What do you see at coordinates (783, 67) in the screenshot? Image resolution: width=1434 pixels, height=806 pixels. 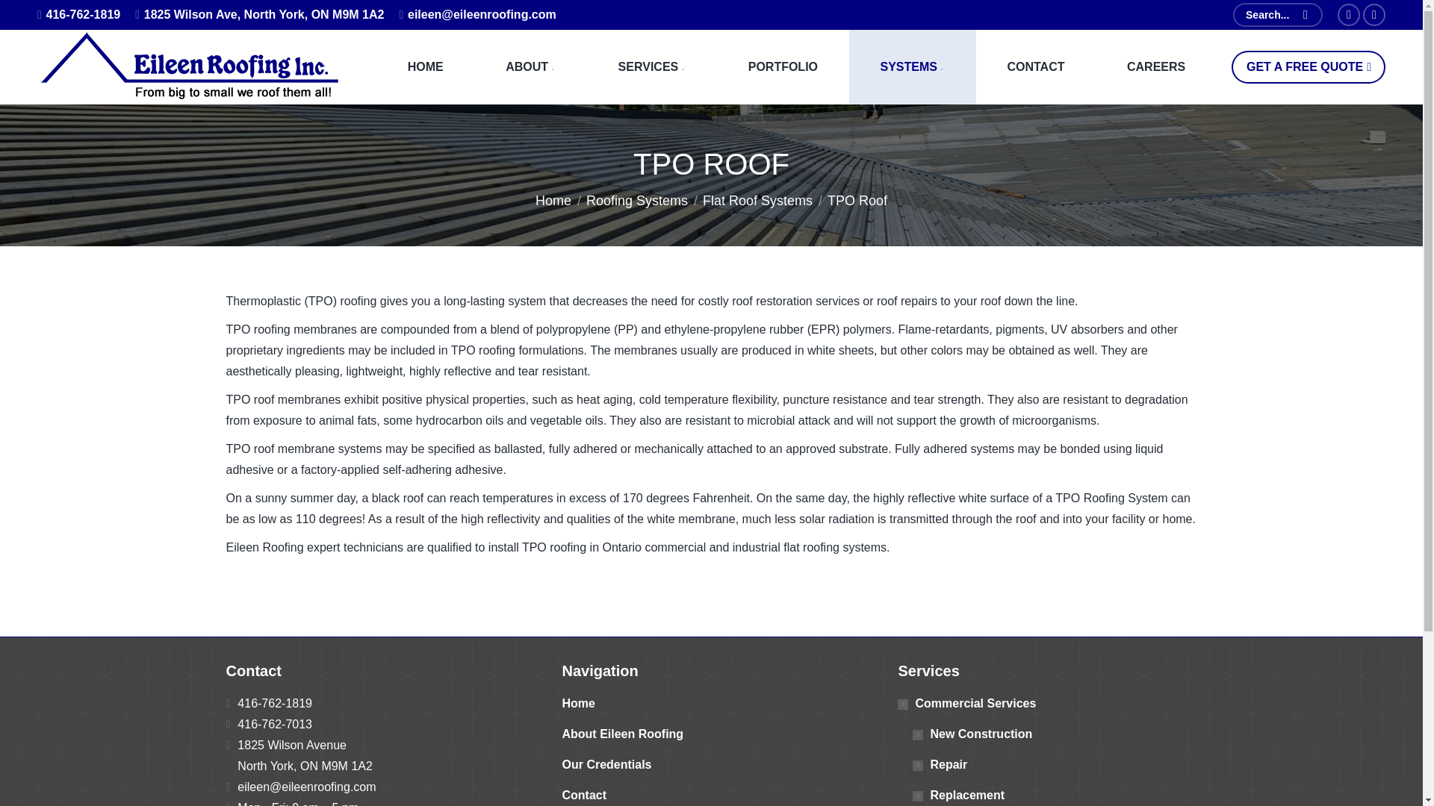 I see `PORTFOLIO` at bounding box center [783, 67].